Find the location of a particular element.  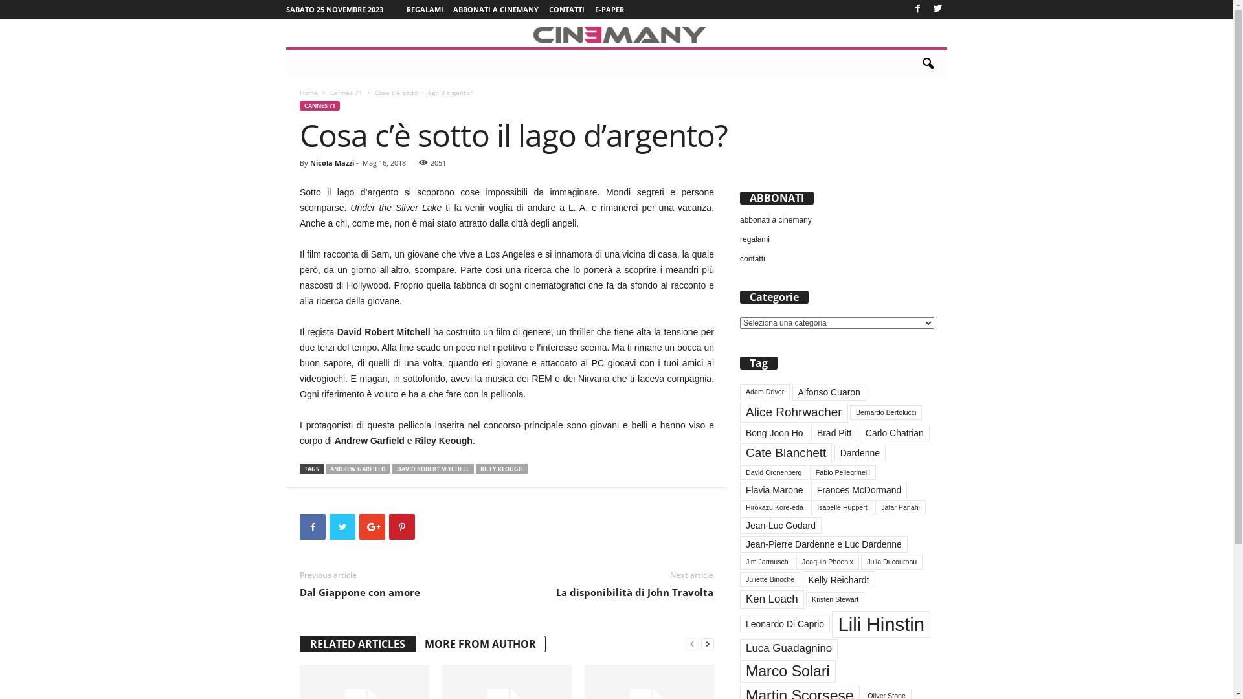

Frances McDormand is located at coordinates (859, 489).